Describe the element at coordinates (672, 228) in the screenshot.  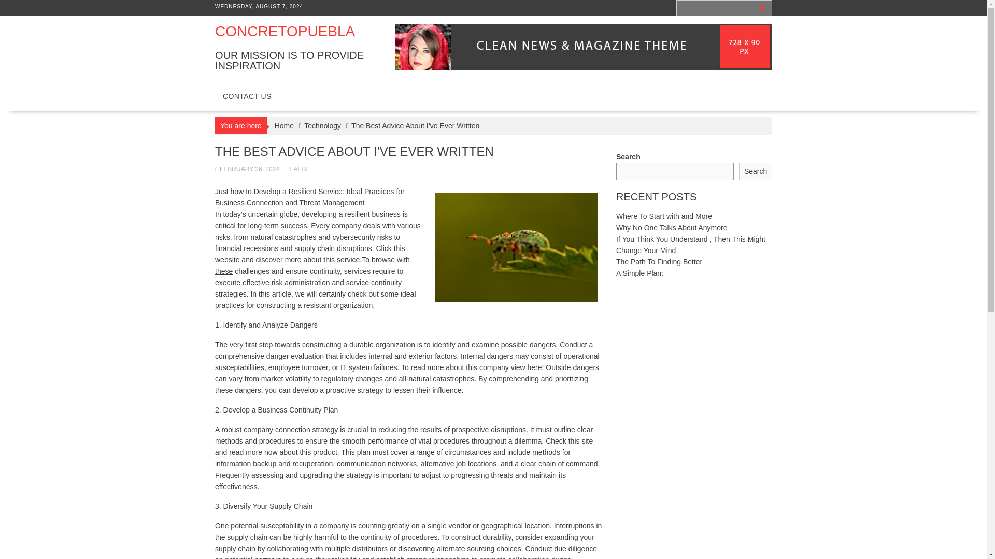
I see `Why No One Talks About Anymore` at that location.